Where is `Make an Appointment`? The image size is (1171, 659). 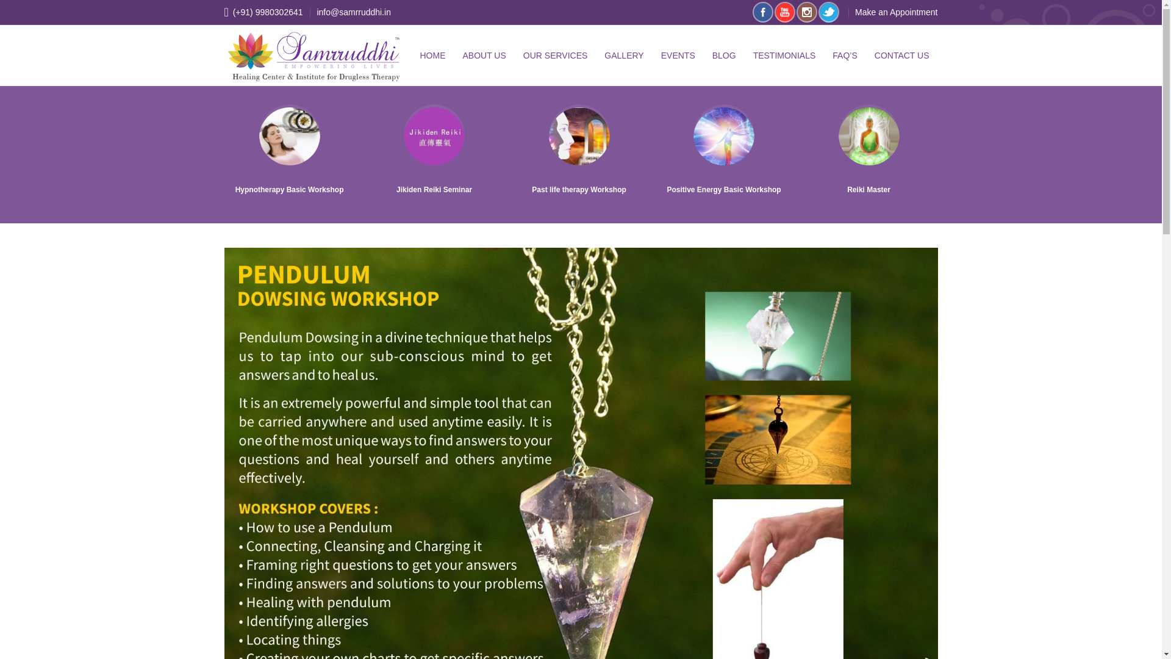 Make an Appointment is located at coordinates (893, 12).